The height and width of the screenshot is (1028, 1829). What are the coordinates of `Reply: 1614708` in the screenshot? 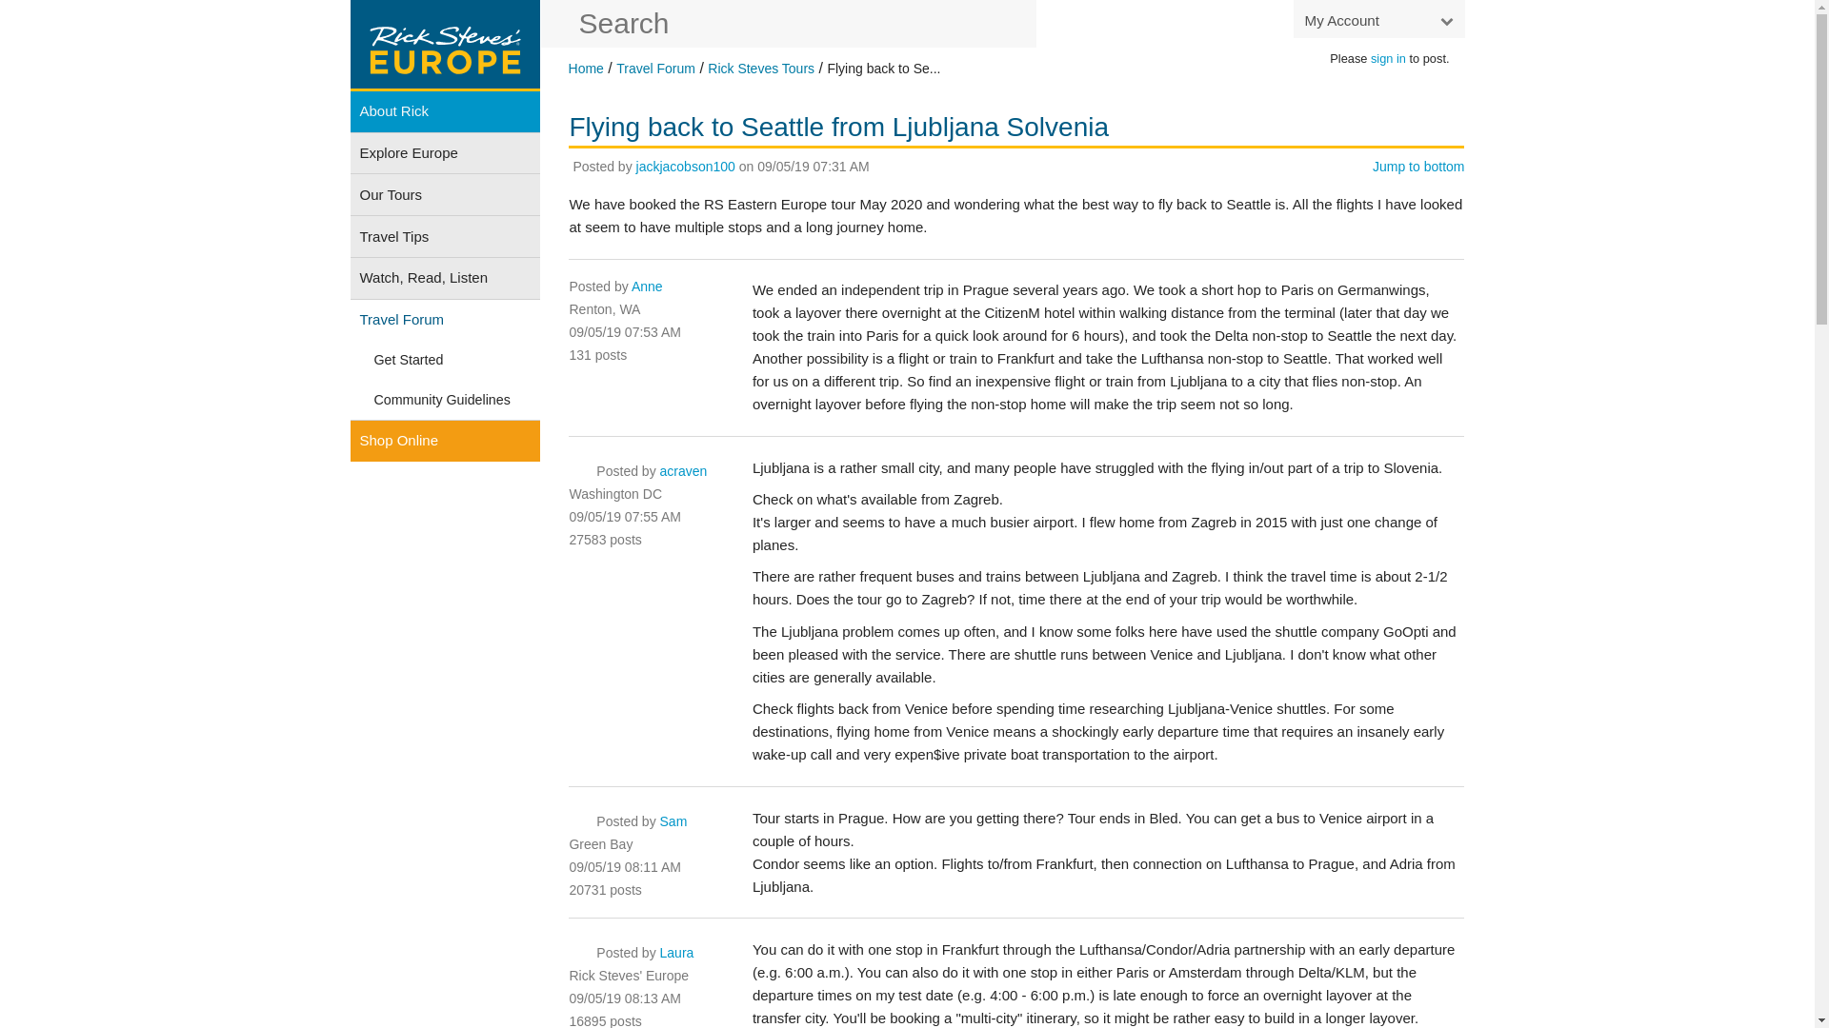 It's located at (625, 516).